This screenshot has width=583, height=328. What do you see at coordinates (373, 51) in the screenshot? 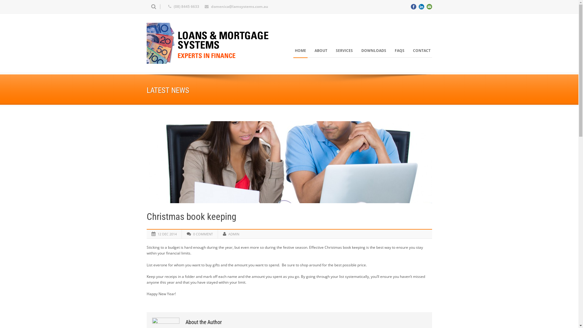
I see `DOWNLOADS` at bounding box center [373, 51].